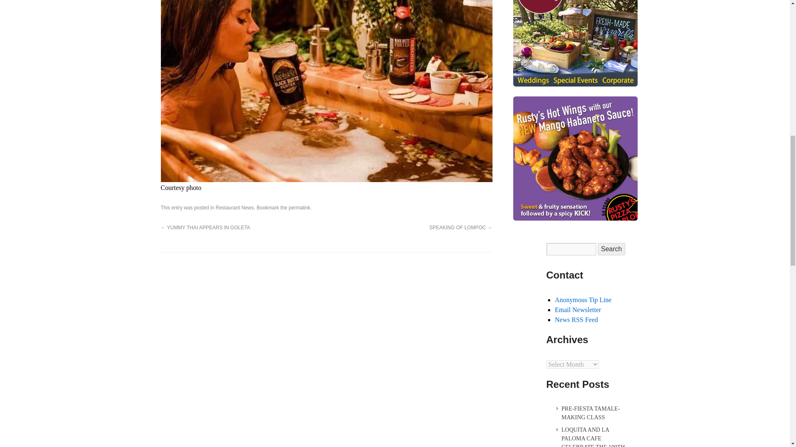 This screenshot has width=796, height=447. What do you see at coordinates (299, 207) in the screenshot?
I see `permalink` at bounding box center [299, 207].